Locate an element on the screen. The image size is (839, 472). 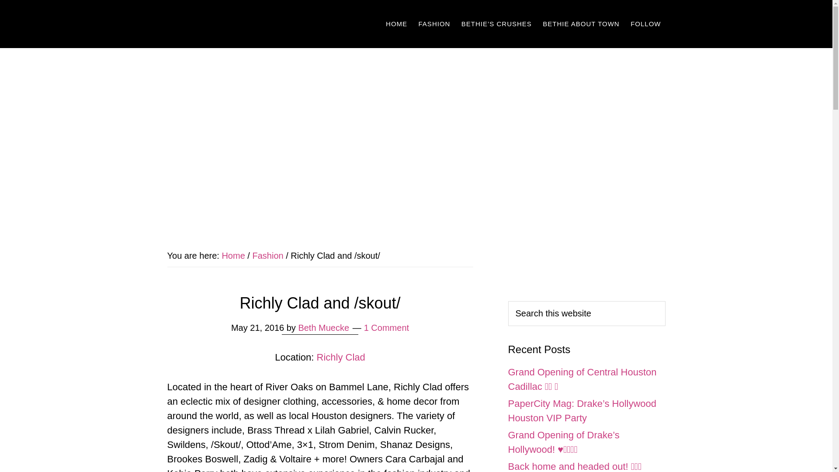
Beth Muecke is located at coordinates (323, 328).